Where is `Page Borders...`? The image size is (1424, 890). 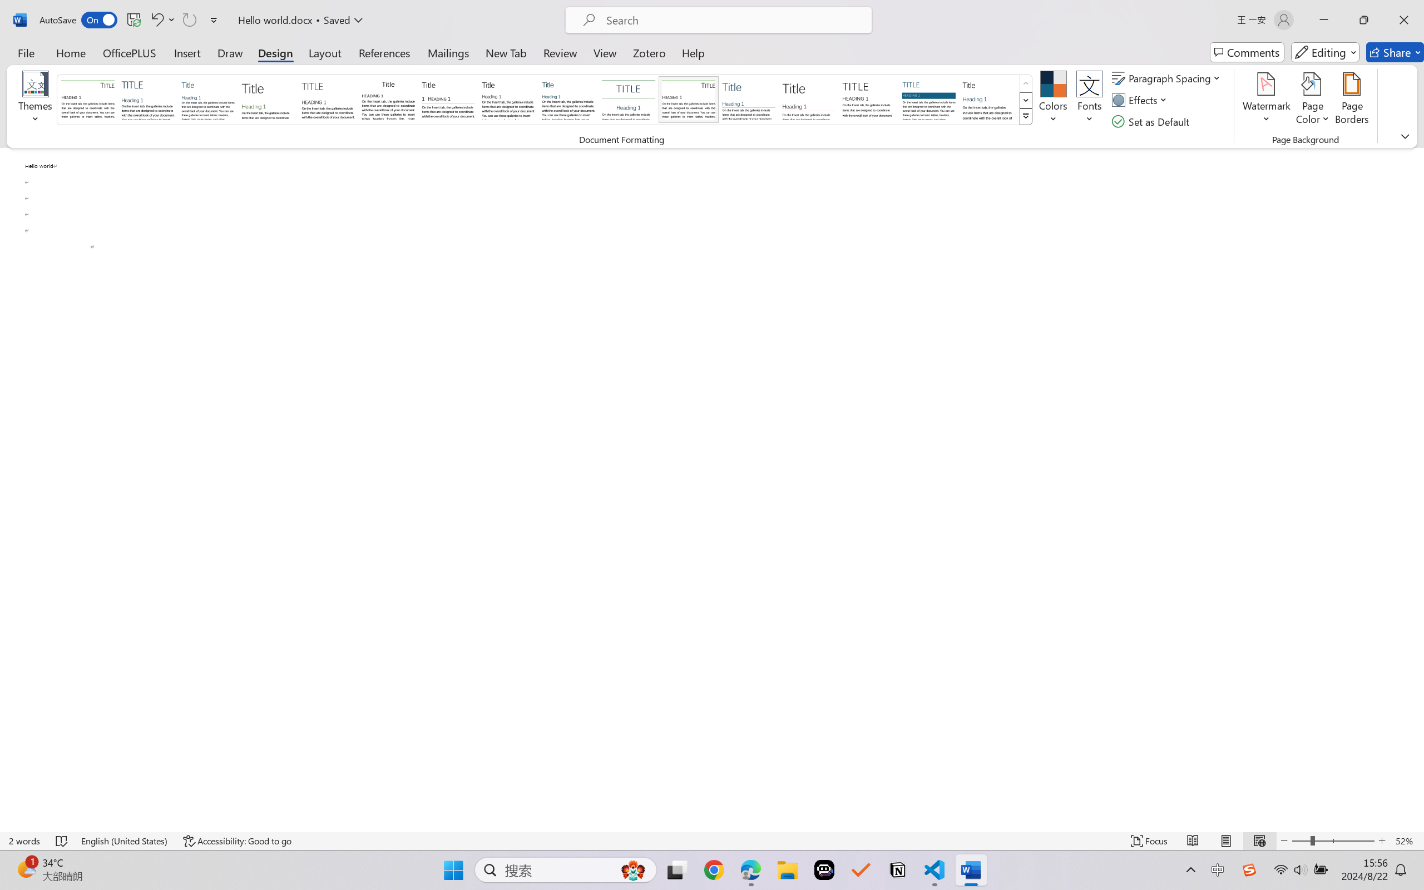
Page Borders... is located at coordinates (1352, 100).